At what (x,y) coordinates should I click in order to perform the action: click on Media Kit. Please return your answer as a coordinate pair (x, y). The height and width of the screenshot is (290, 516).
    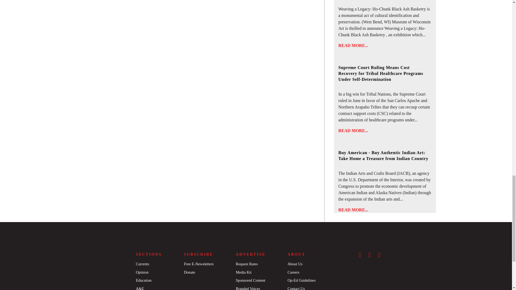
    Looking at the image, I should click on (243, 272).